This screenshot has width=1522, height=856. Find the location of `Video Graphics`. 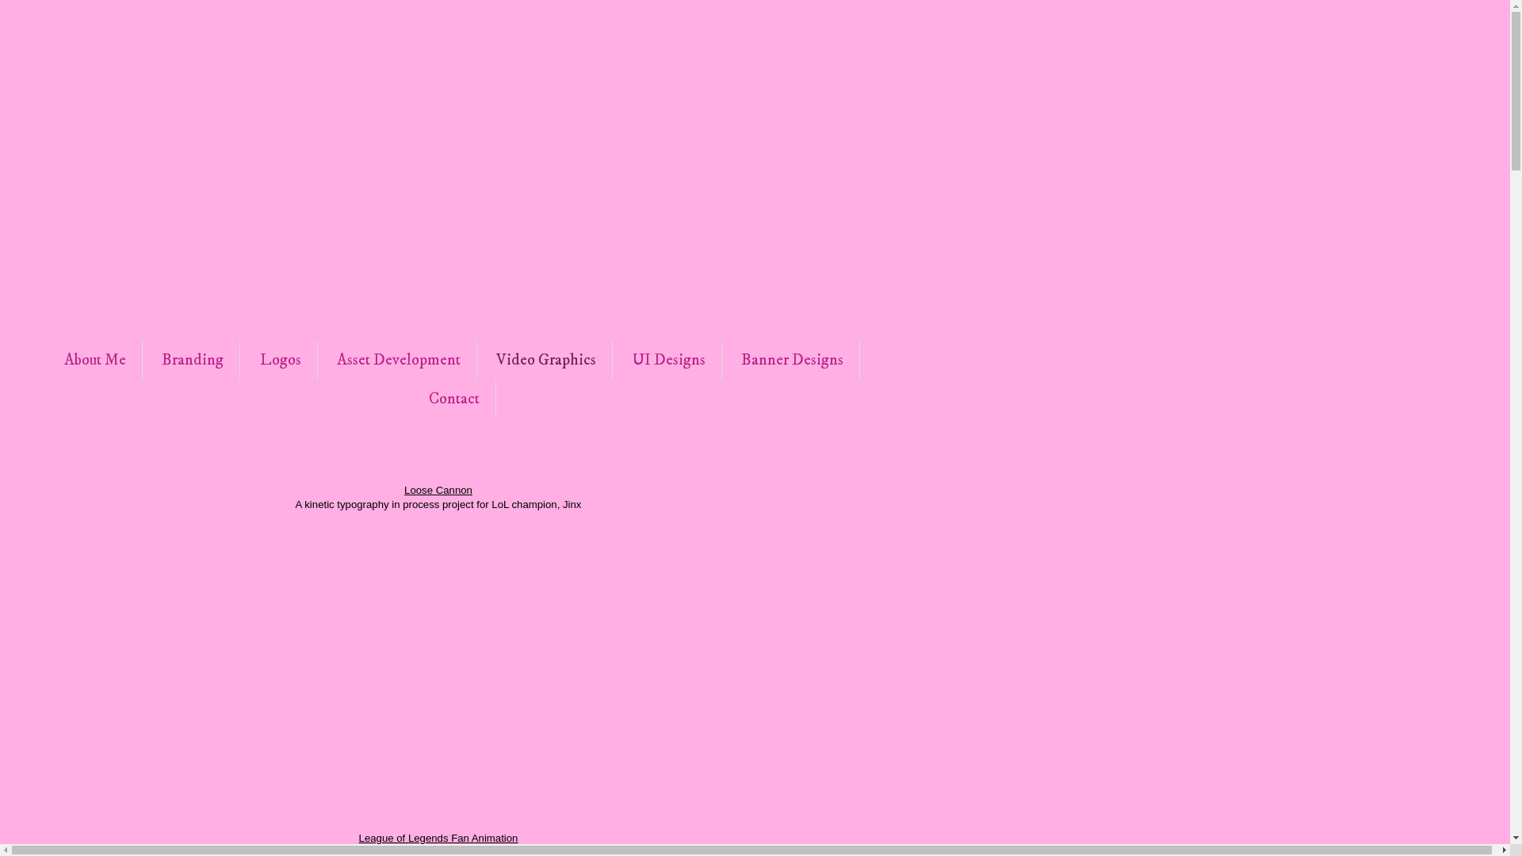

Video Graphics is located at coordinates (546, 360).